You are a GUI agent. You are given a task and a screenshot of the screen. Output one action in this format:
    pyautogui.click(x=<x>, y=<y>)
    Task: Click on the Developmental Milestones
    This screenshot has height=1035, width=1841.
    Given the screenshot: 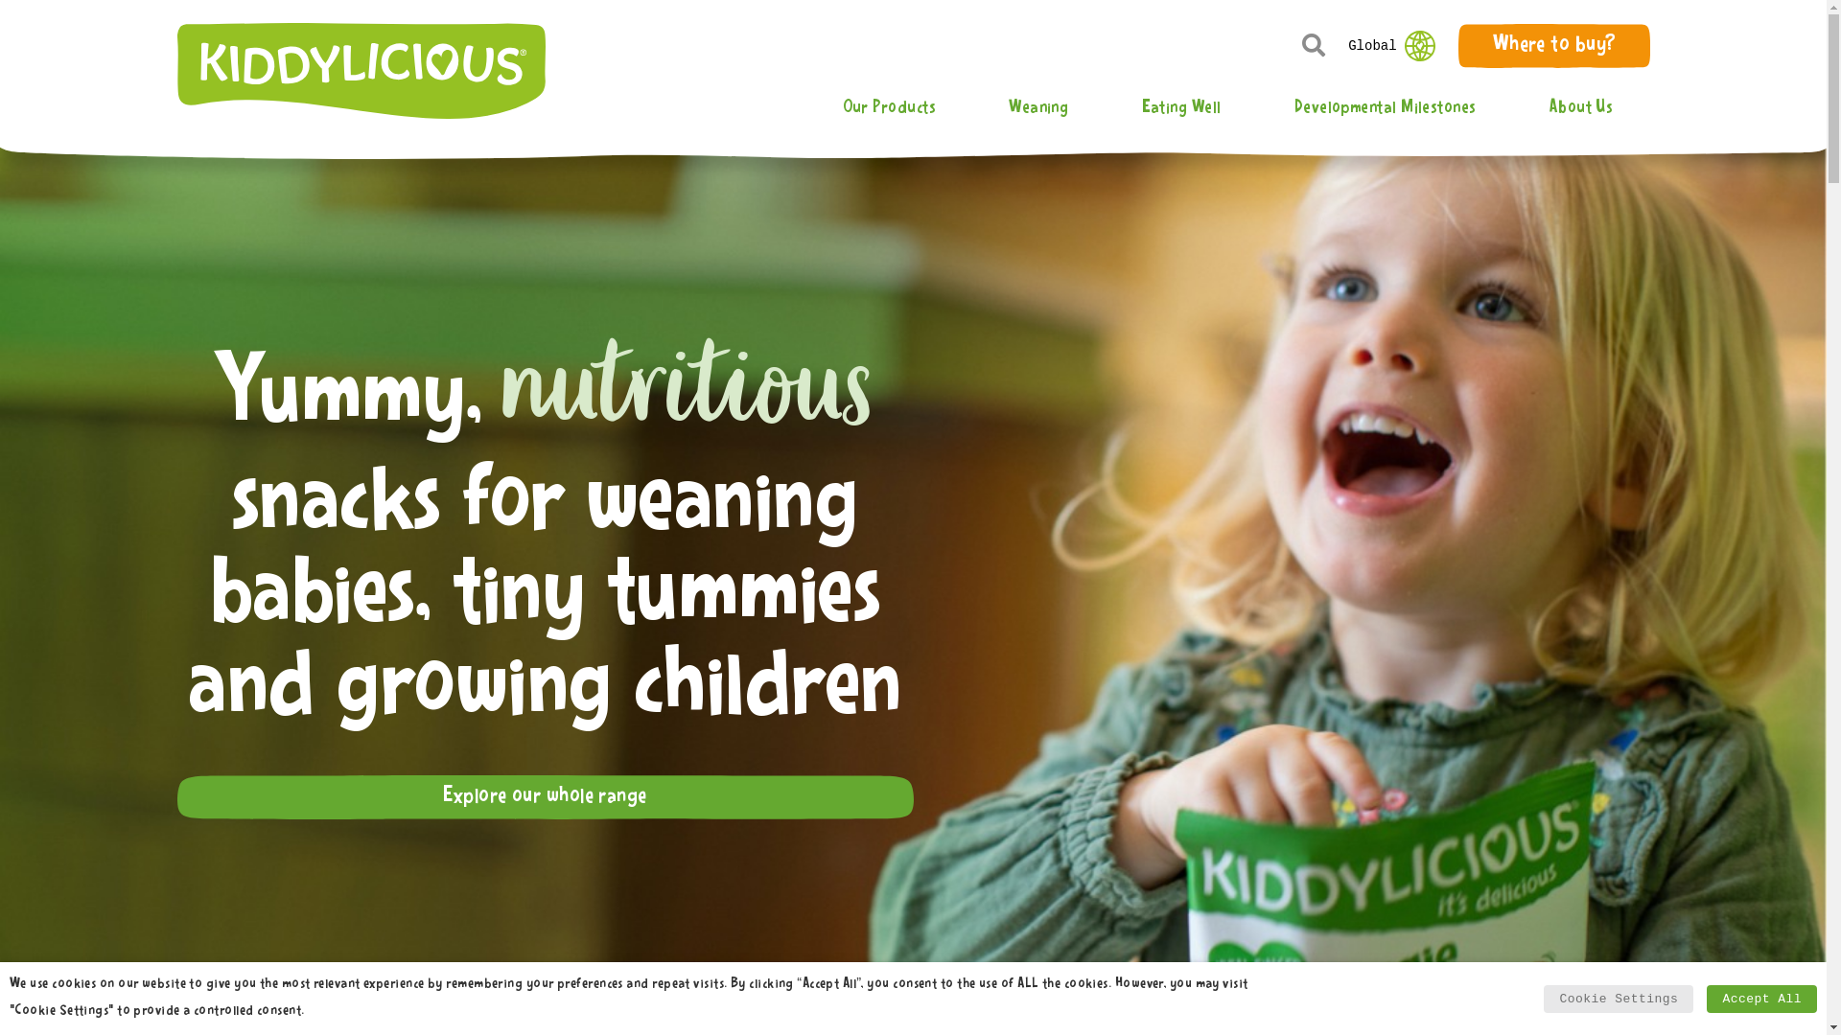 What is the action you would take?
    pyautogui.click(x=1386, y=107)
    